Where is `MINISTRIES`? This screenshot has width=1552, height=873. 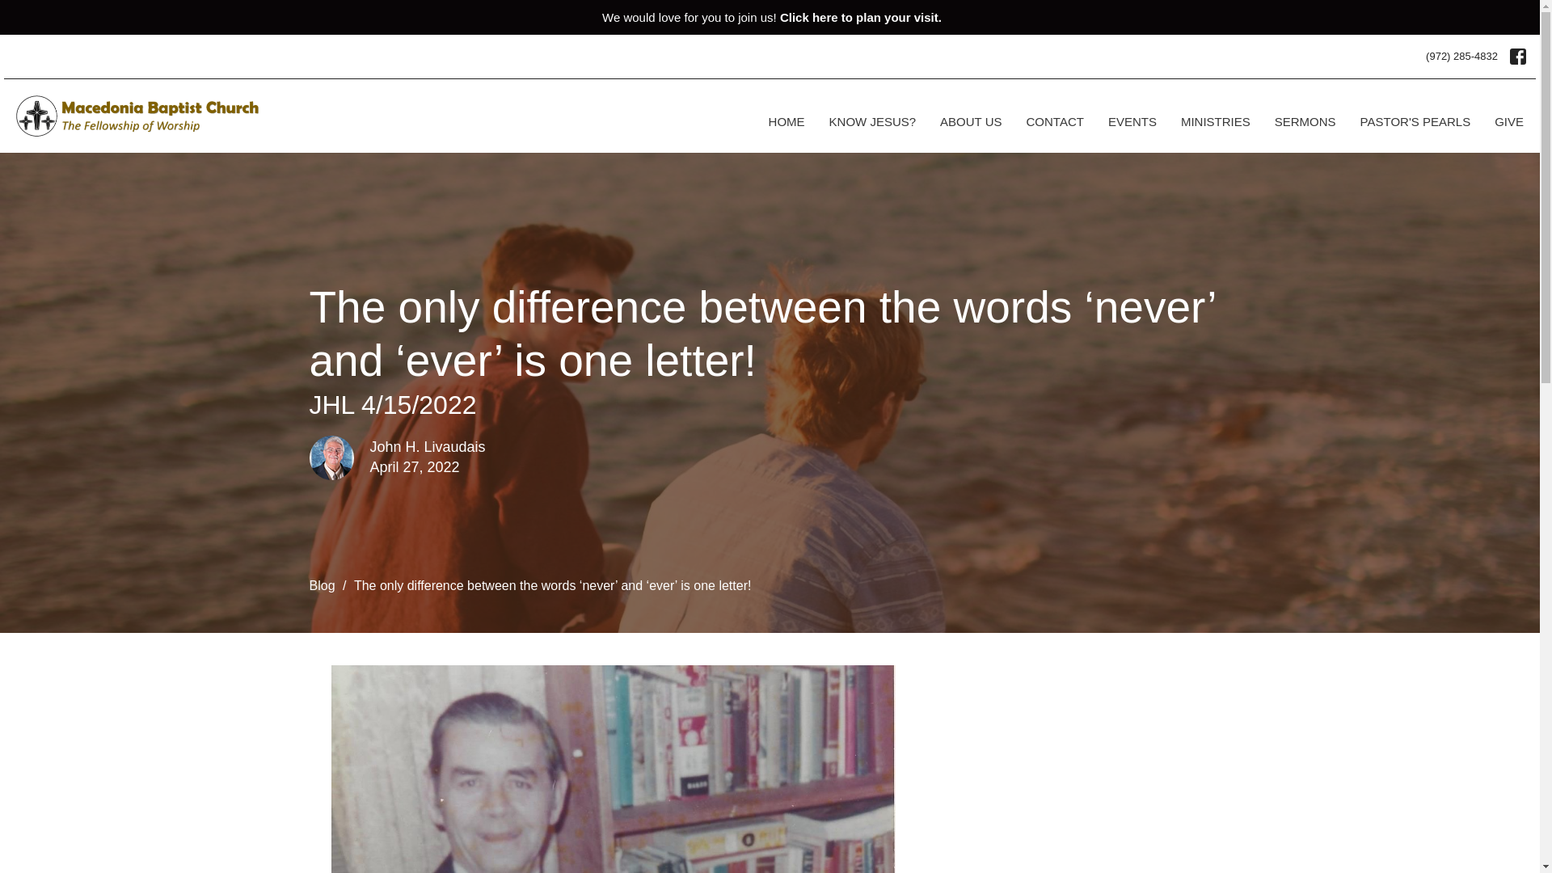 MINISTRIES is located at coordinates (1216, 121).